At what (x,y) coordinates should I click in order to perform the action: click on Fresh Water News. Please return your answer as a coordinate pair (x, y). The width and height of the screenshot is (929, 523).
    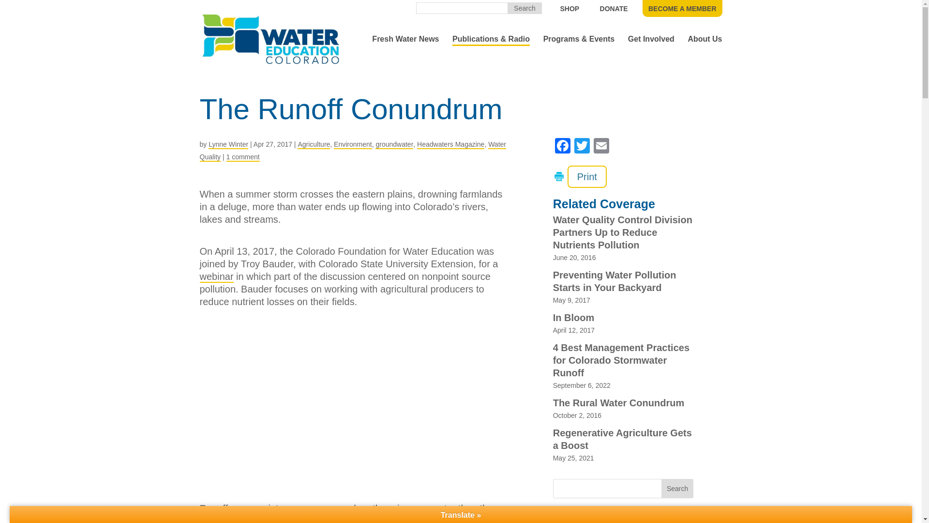
    Looking at the image, I should click on (405, 43).